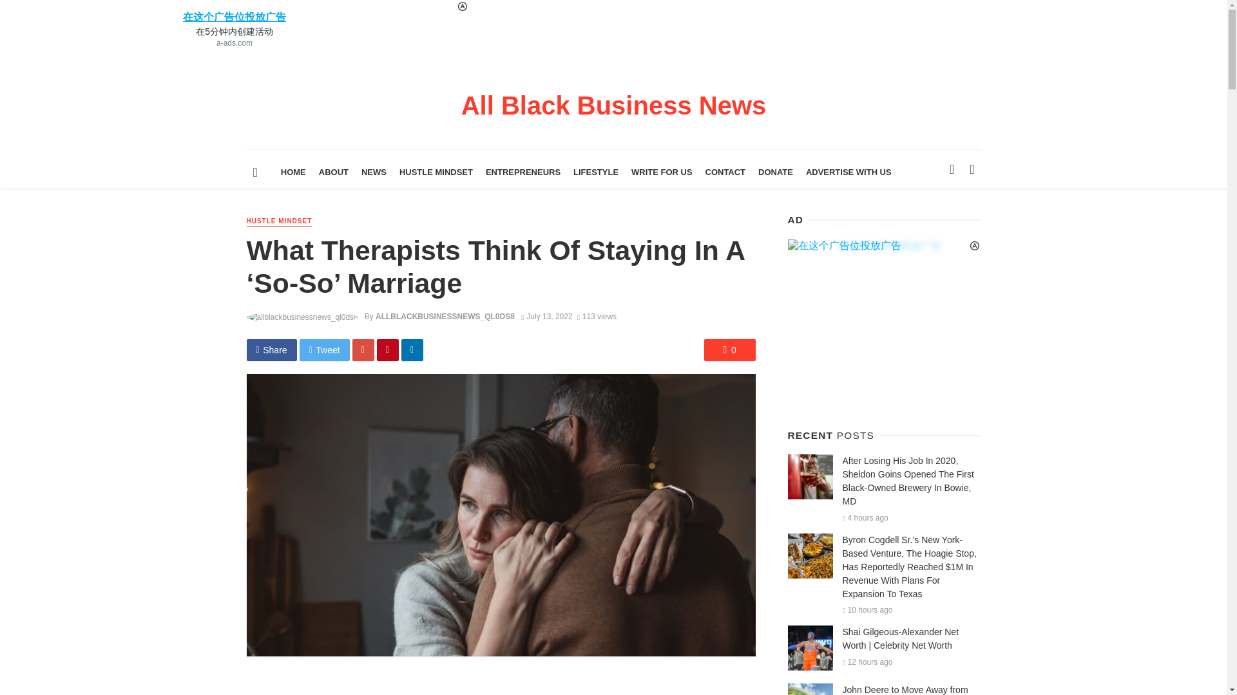 This screenshot has height=695, width=1237. Describe the element at coordinates (614, 111) in the screenshot. I see `All Black Business News` at that location.